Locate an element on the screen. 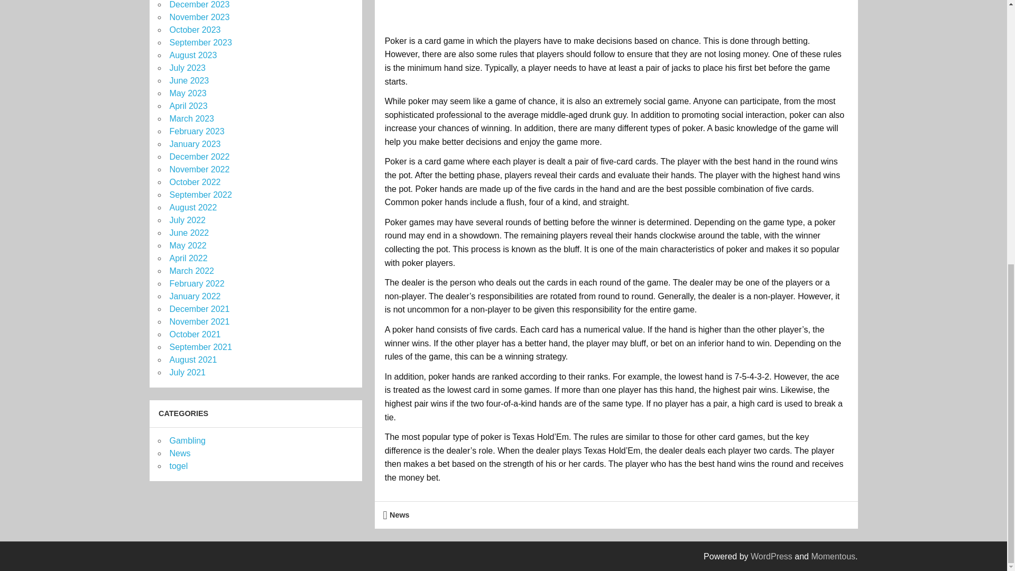 The width and height of the screenshot is (1015, 571). July 2023 is located at coordinates (187, 68).